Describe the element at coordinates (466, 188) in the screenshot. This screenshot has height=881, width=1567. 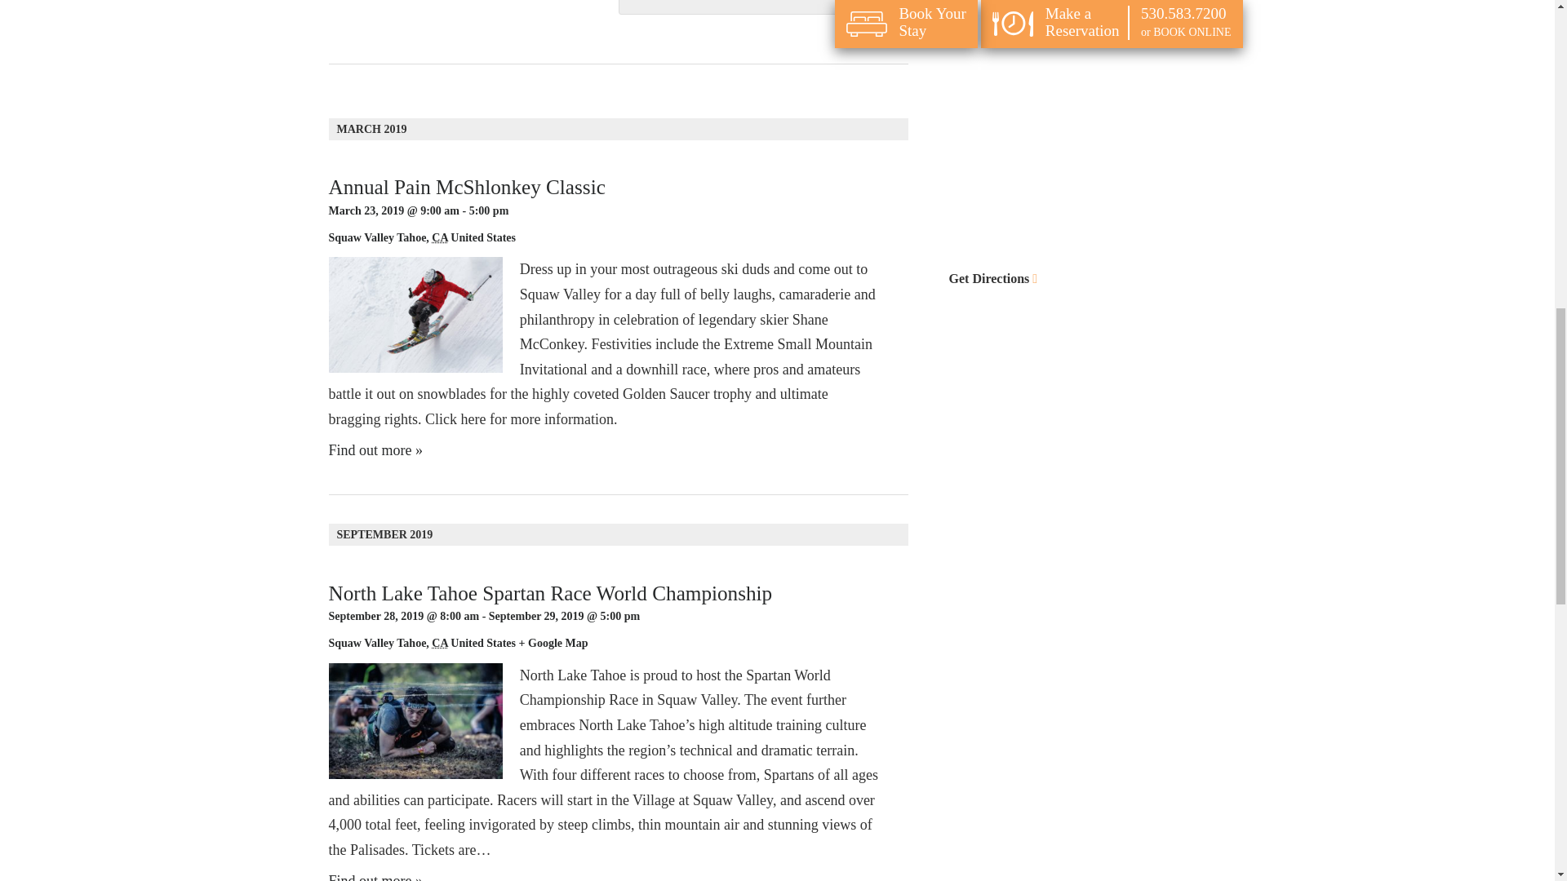
I see `Annual Pain McShlonkey Classic` at that location.